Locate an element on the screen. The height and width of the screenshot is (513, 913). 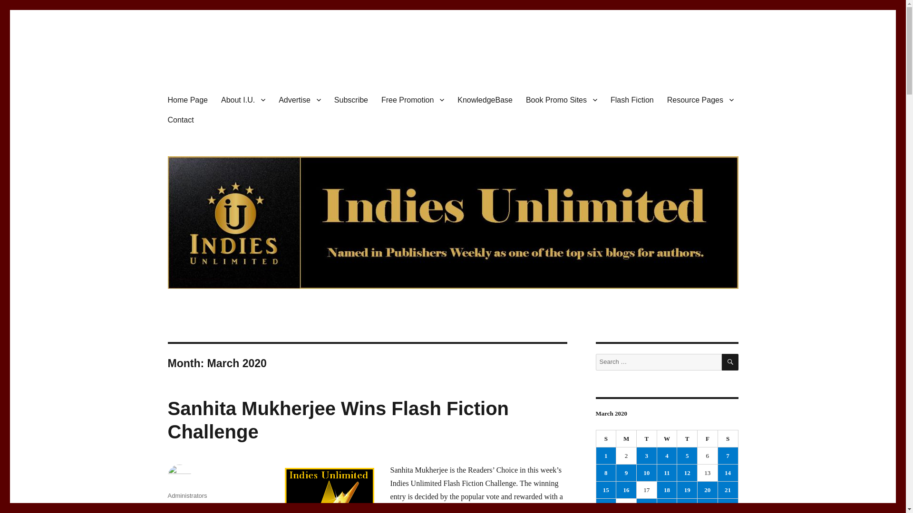
Flash Fiction Star is located at coordinates (329, 489).